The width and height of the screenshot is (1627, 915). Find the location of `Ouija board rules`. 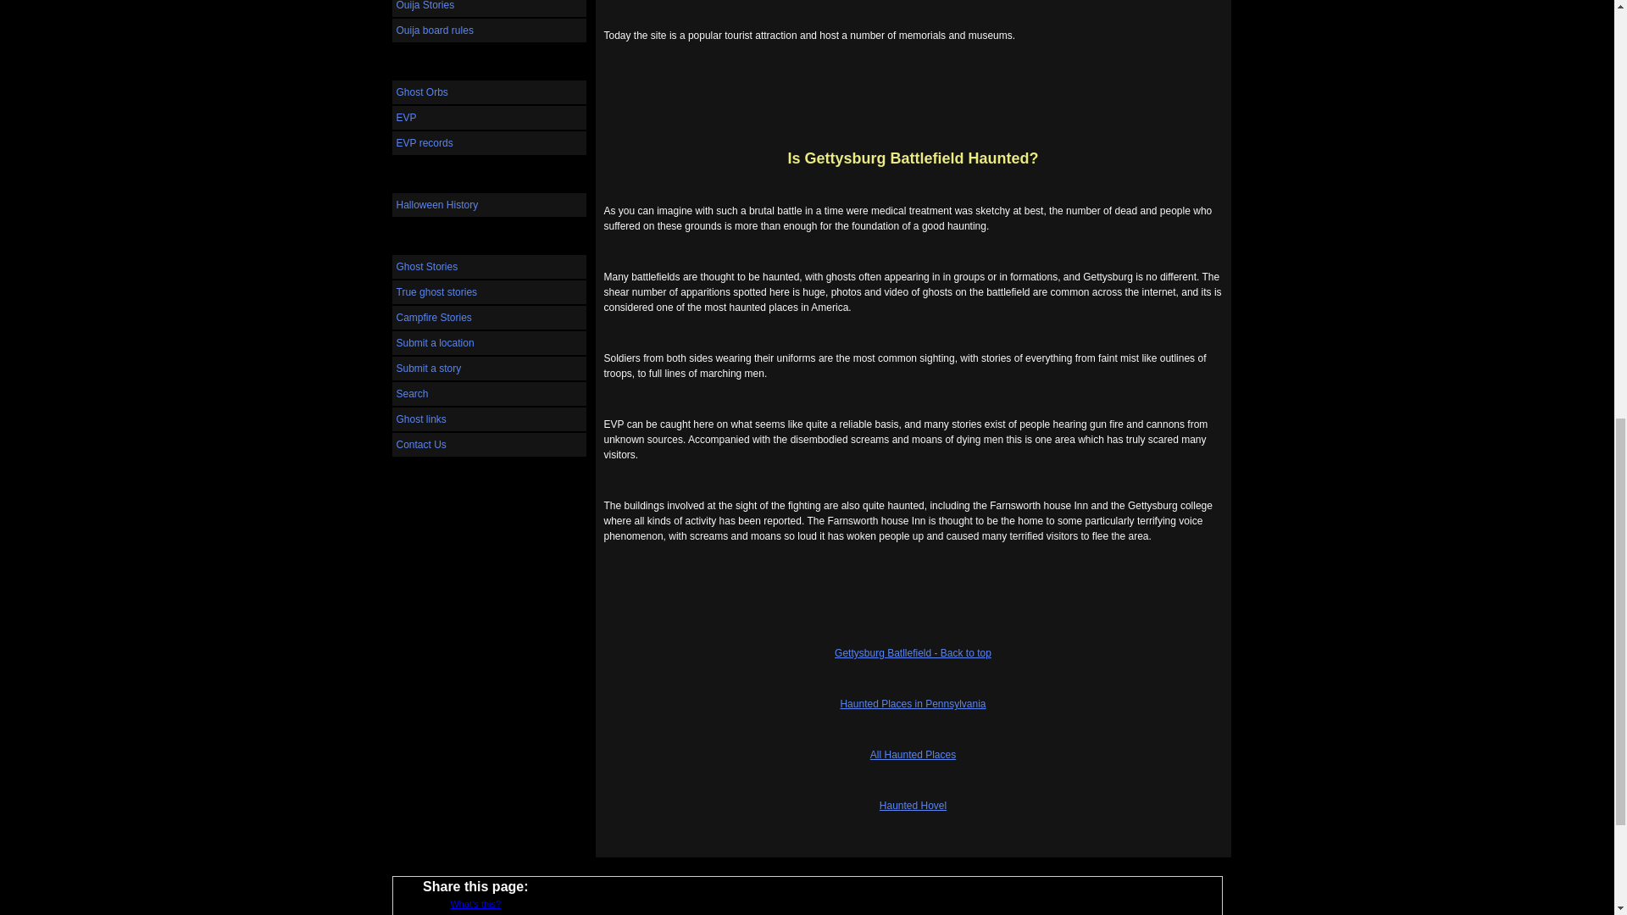

Ouija board rules is located at coordinates (488, 30).